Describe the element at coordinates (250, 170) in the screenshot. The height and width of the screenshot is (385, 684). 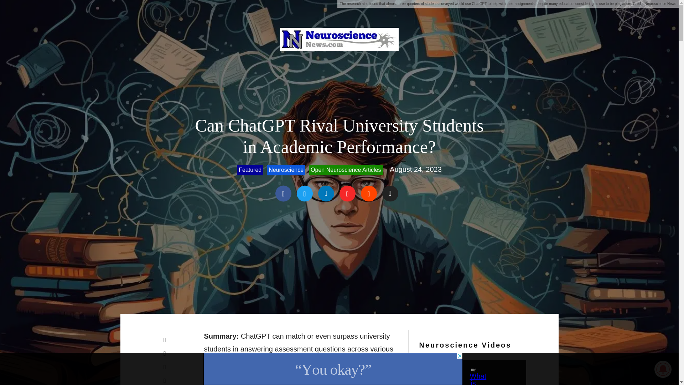
I see `Featured` at that location.